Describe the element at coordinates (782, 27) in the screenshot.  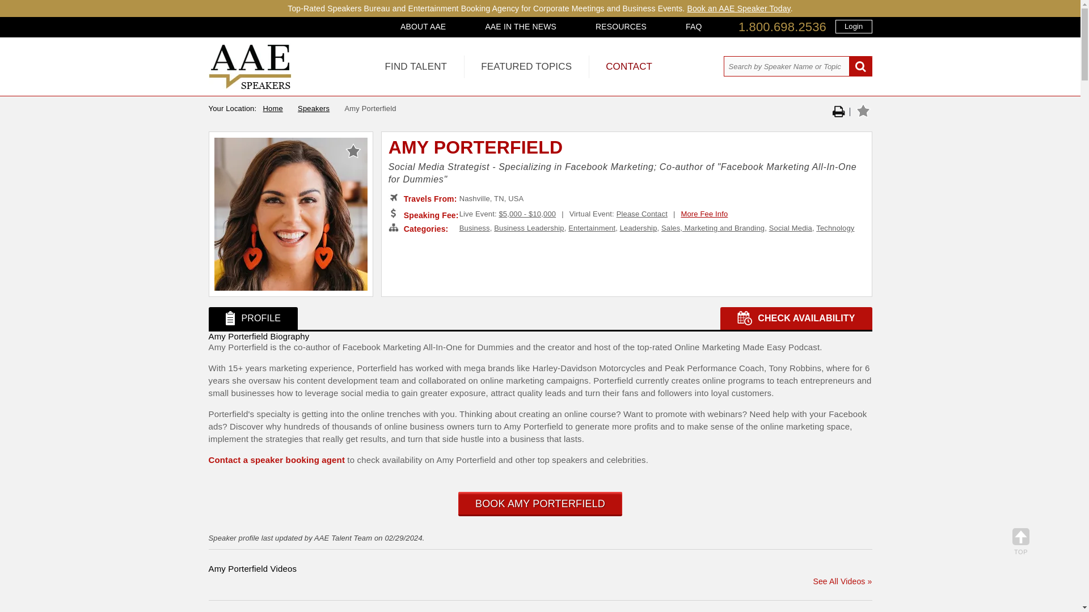
I see `1.800.698.2536` at that location.